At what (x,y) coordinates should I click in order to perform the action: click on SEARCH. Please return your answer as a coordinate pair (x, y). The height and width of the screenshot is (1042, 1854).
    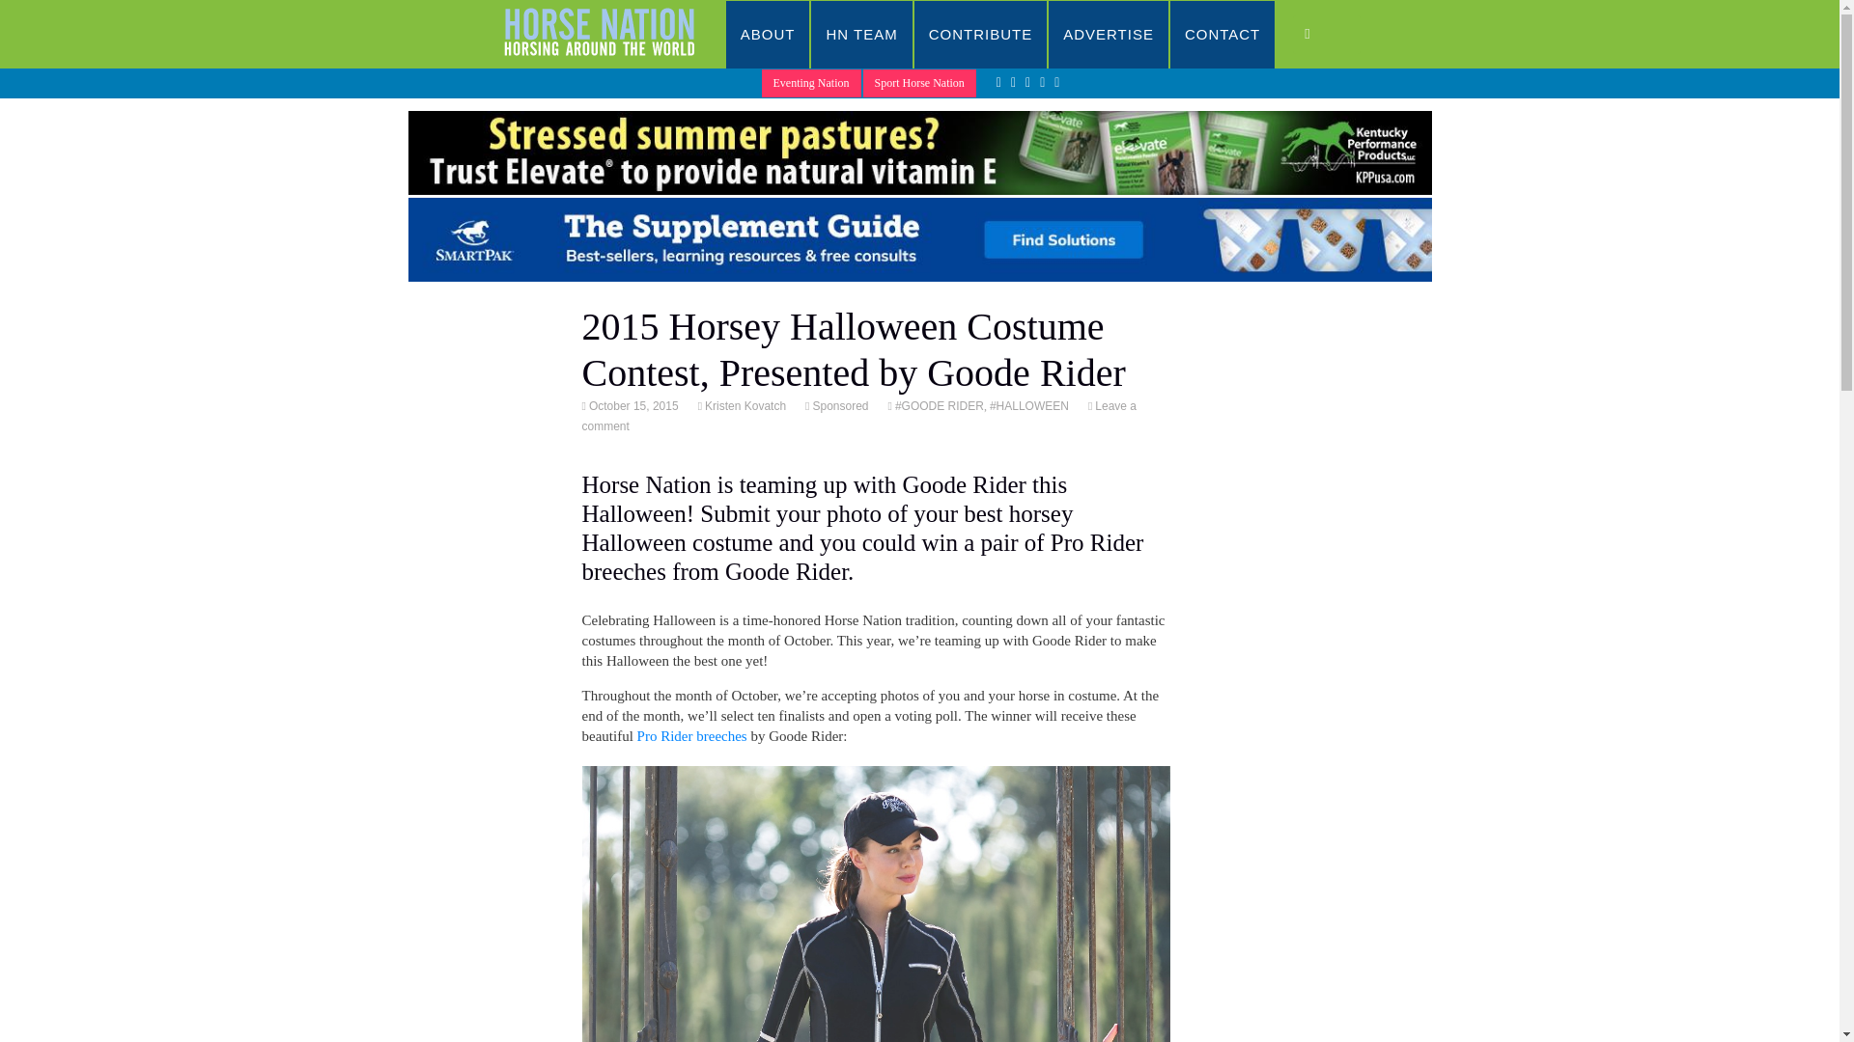
    Looking at the image, I should click on (1327, 35).